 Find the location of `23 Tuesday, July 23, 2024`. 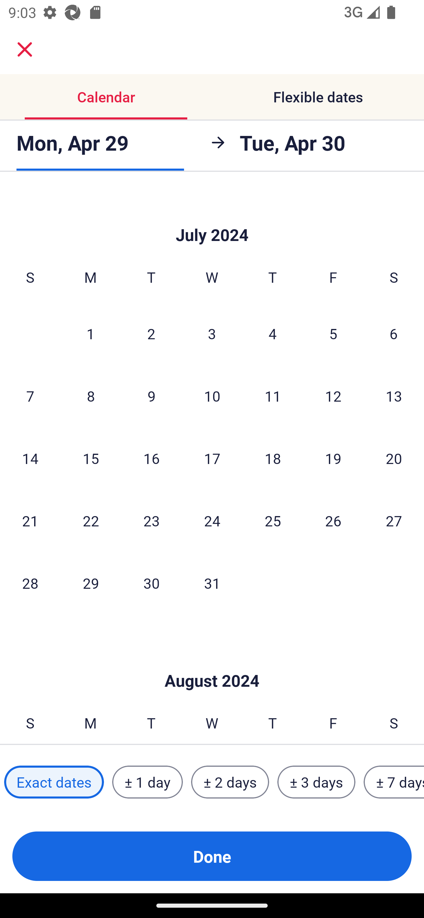

23 Tuesday, July 23, 2024 is located at coordinates (151, 520).